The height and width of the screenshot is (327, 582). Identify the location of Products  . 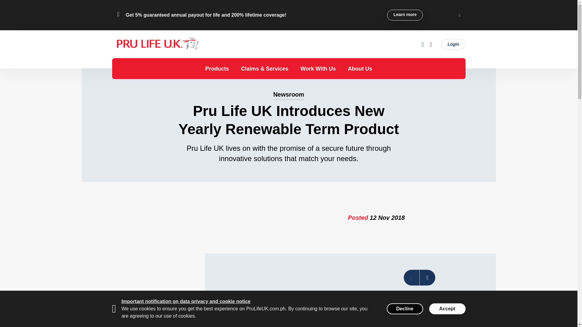
(217, 68).